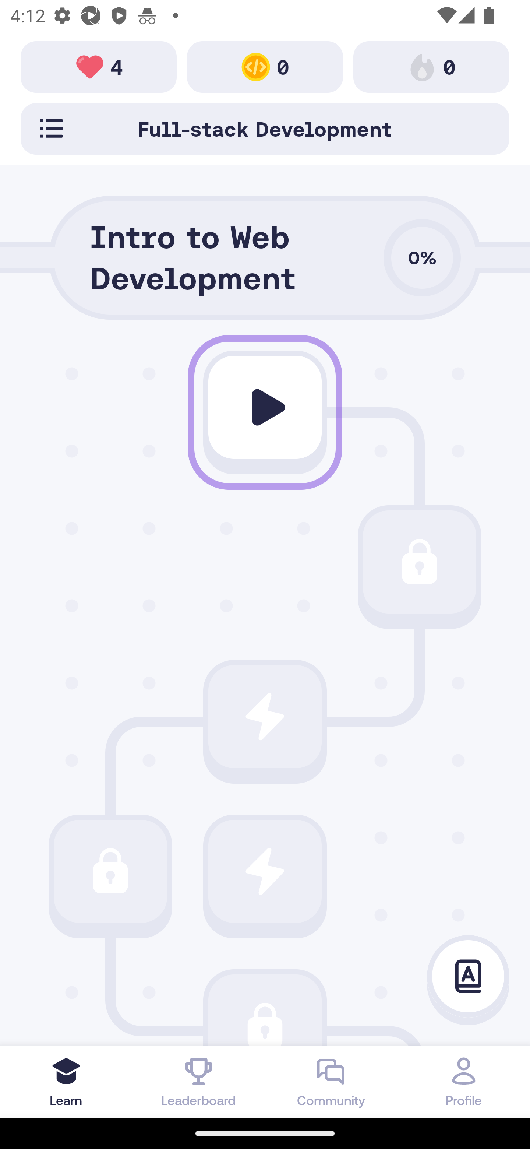 The width and height of the screenshot is (530, 1149). I want to click on Glossary Icon, so click(468, 977).